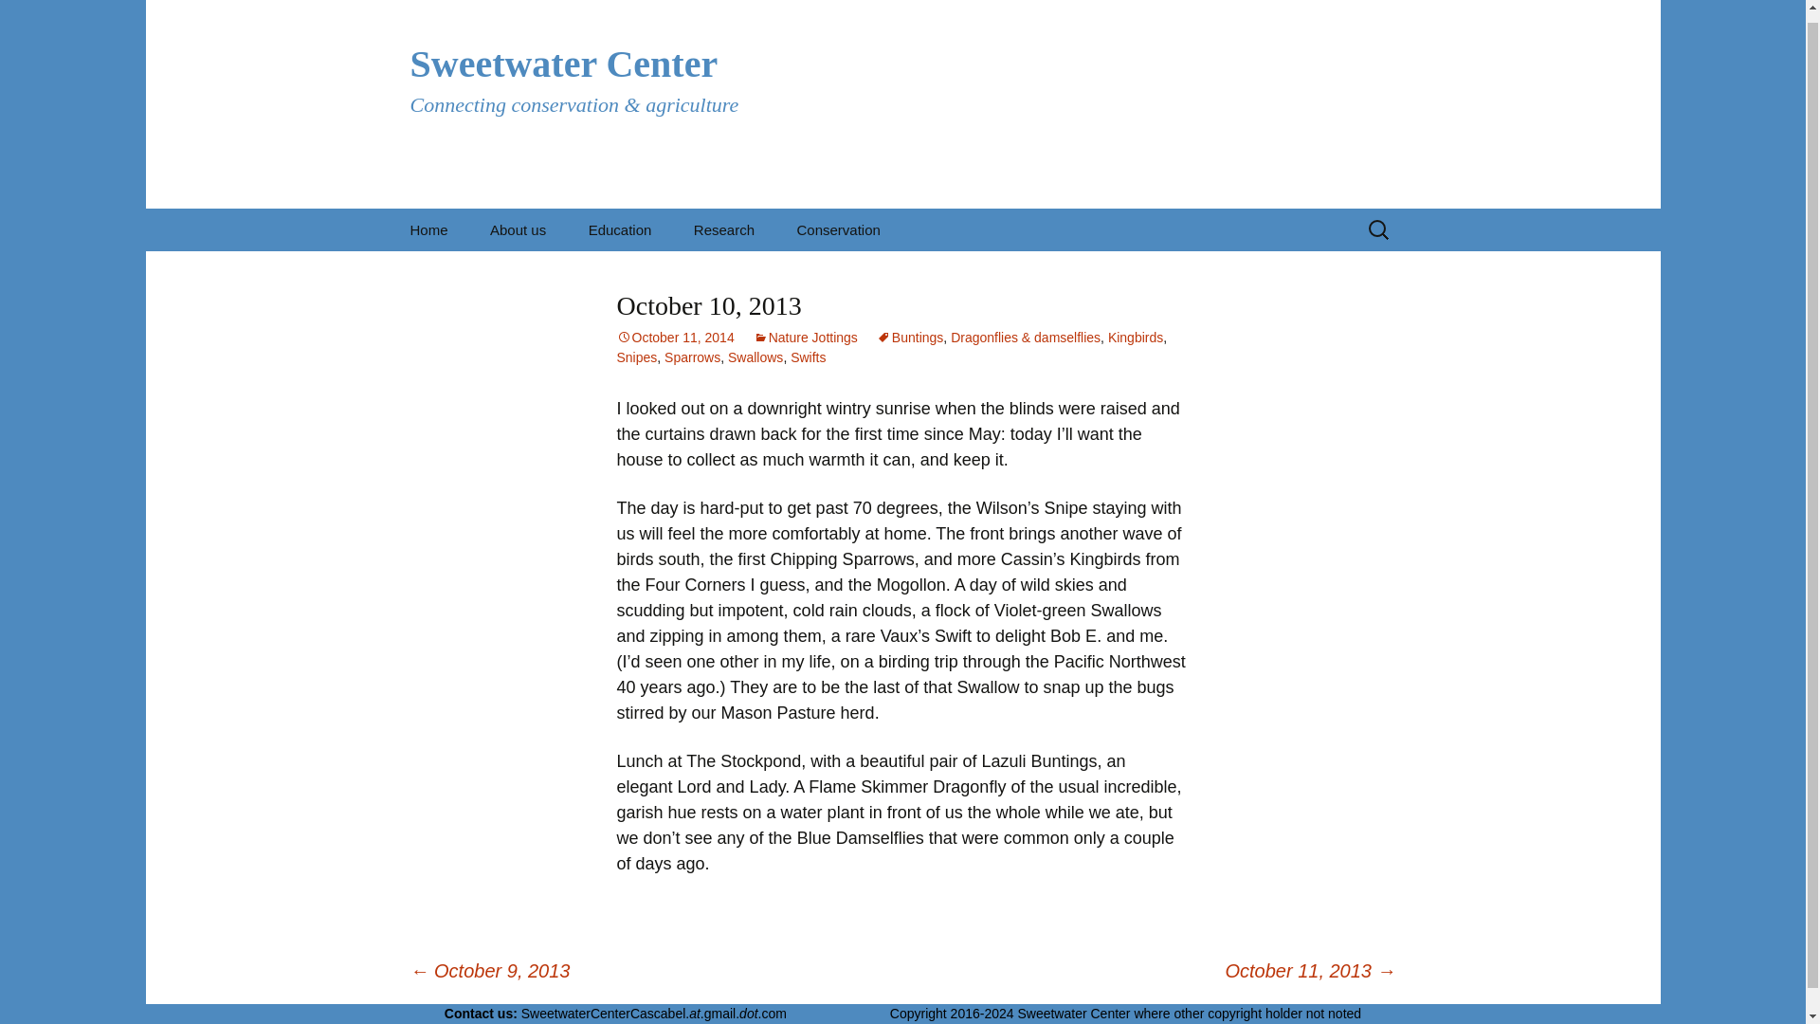 Image resolution: width=1820 pixels, height=1024 pixels. Describe the element at coordinates (808, 357) in the screenshot. I see `Swifts` at that location.